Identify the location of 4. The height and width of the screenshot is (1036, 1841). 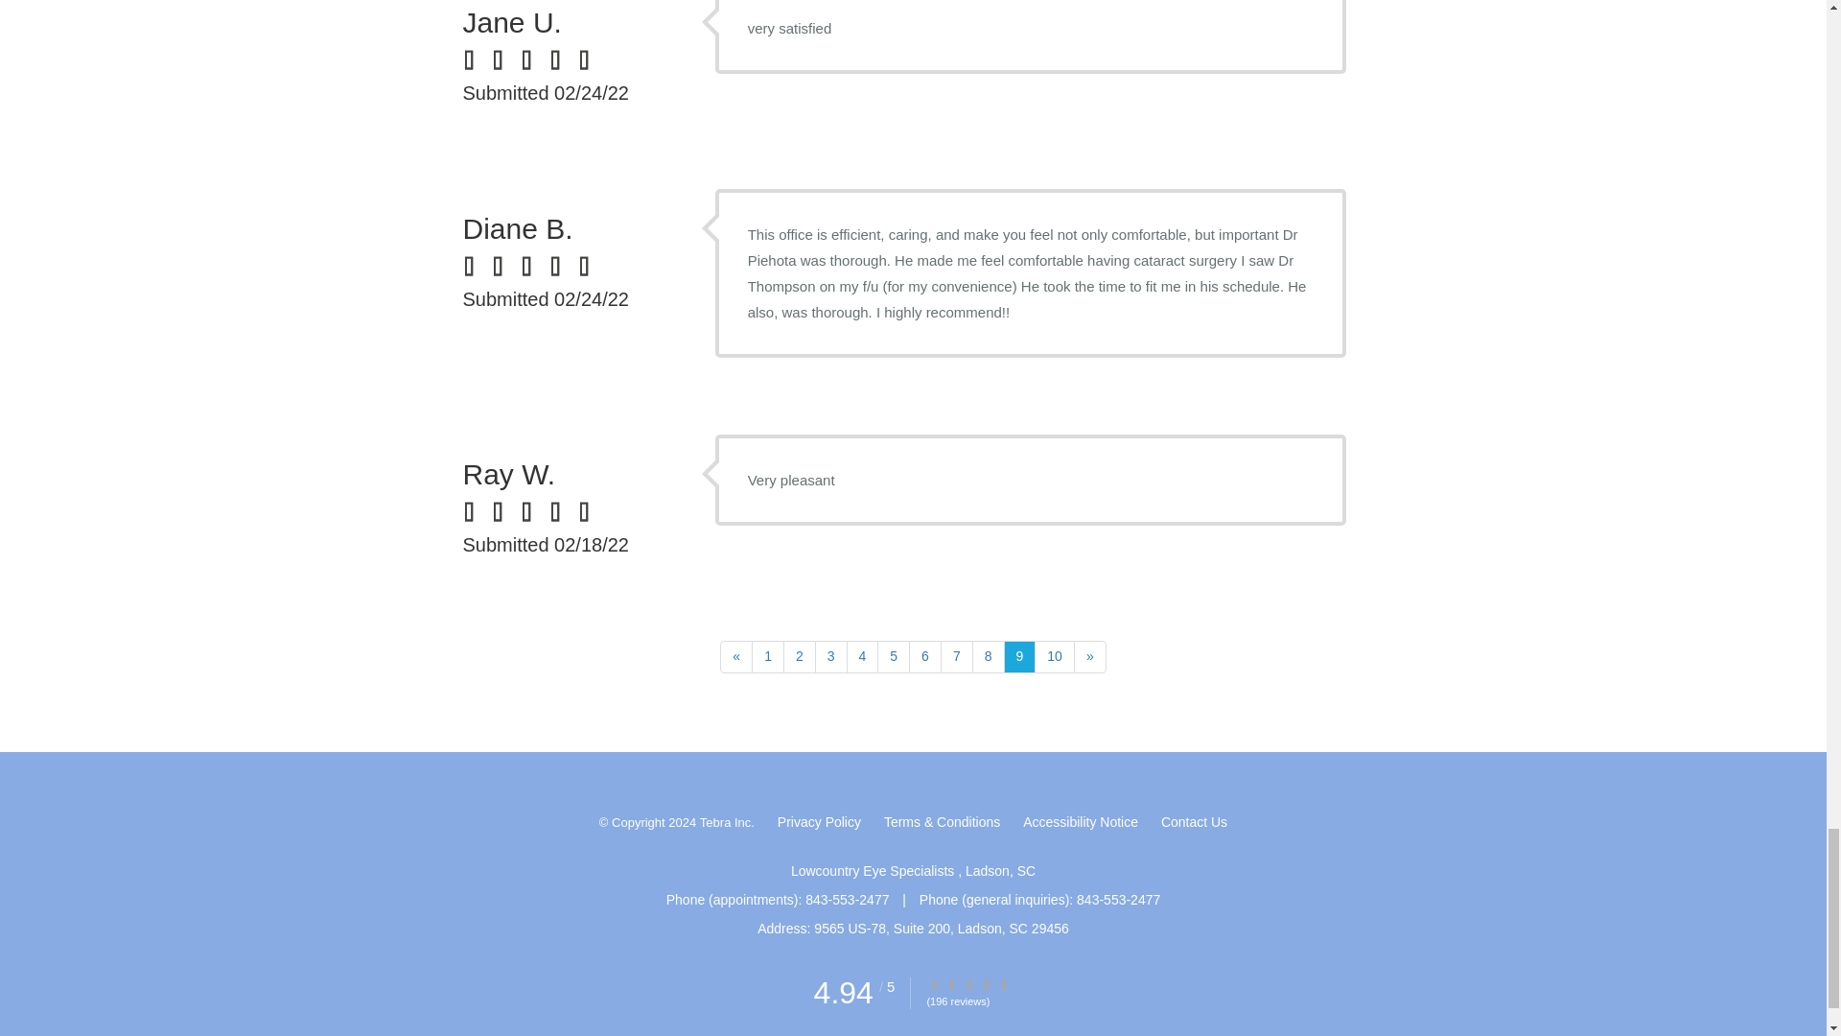
(863, 657).